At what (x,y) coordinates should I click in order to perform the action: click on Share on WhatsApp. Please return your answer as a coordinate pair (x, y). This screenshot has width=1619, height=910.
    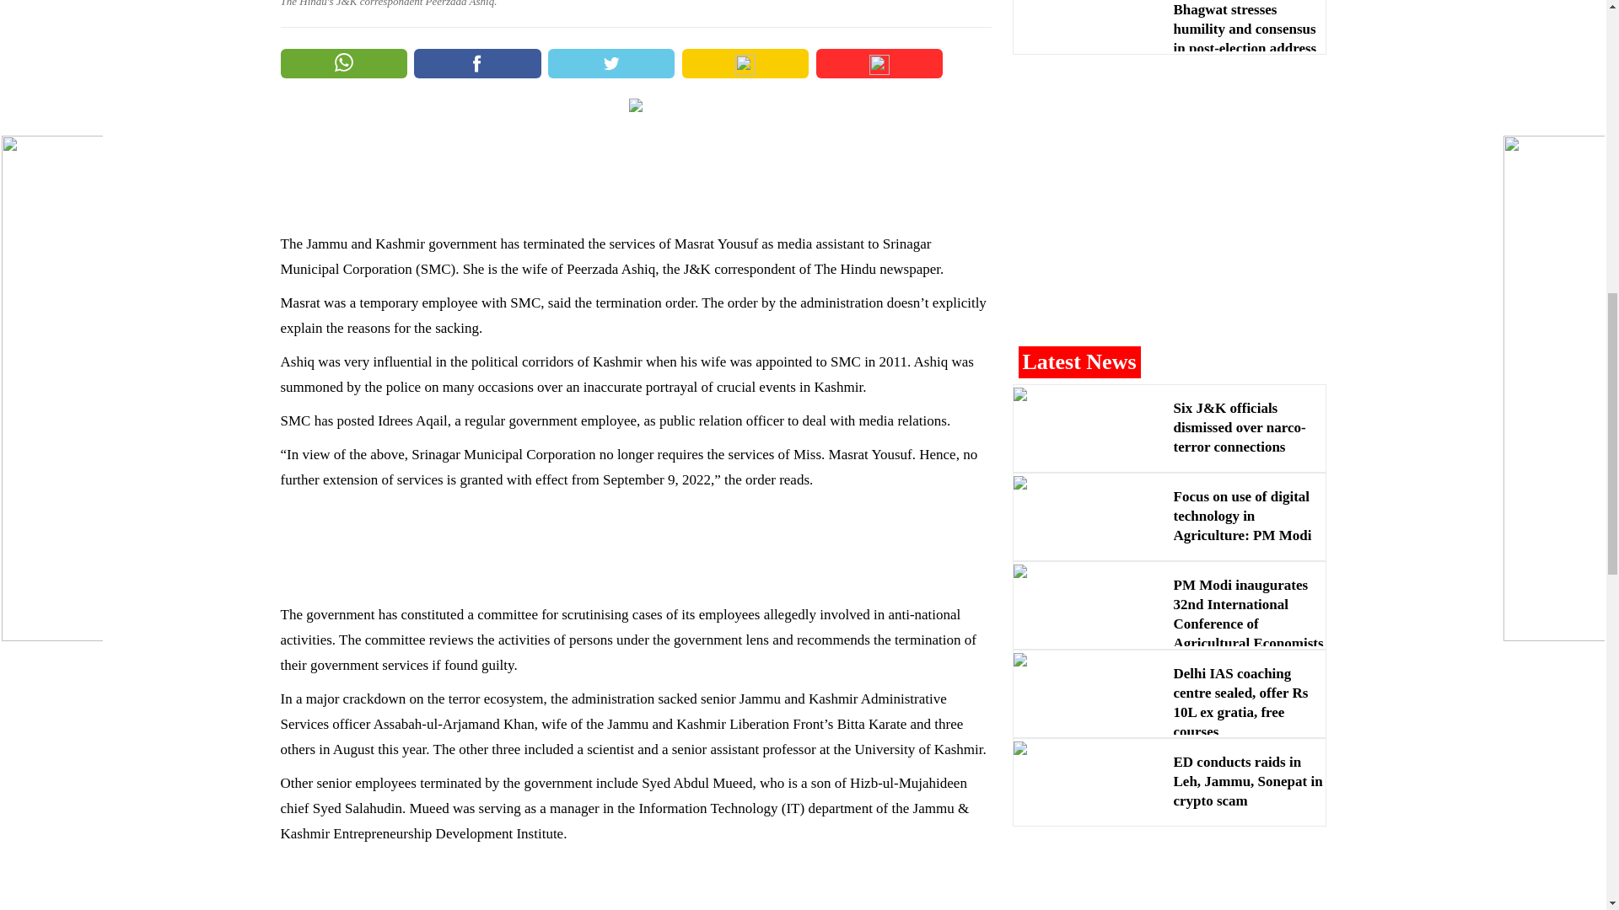
    Looking at the image, I should click on (342, 63).